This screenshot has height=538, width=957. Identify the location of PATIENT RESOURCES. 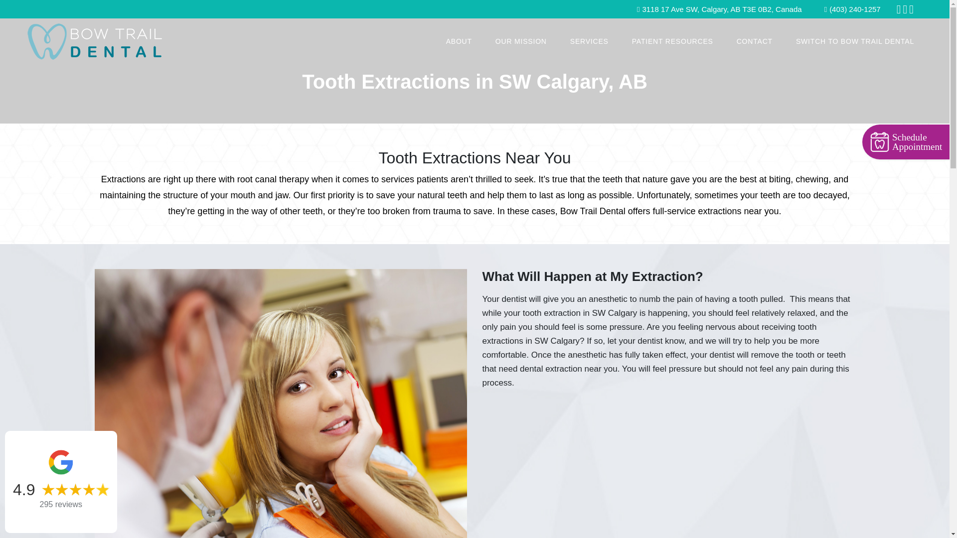
(672, 41).